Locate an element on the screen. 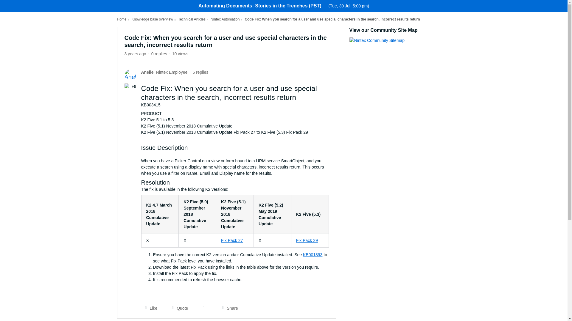 The height and width of the screenshot is (321, 572). Like is located at coordinates (150, 308).